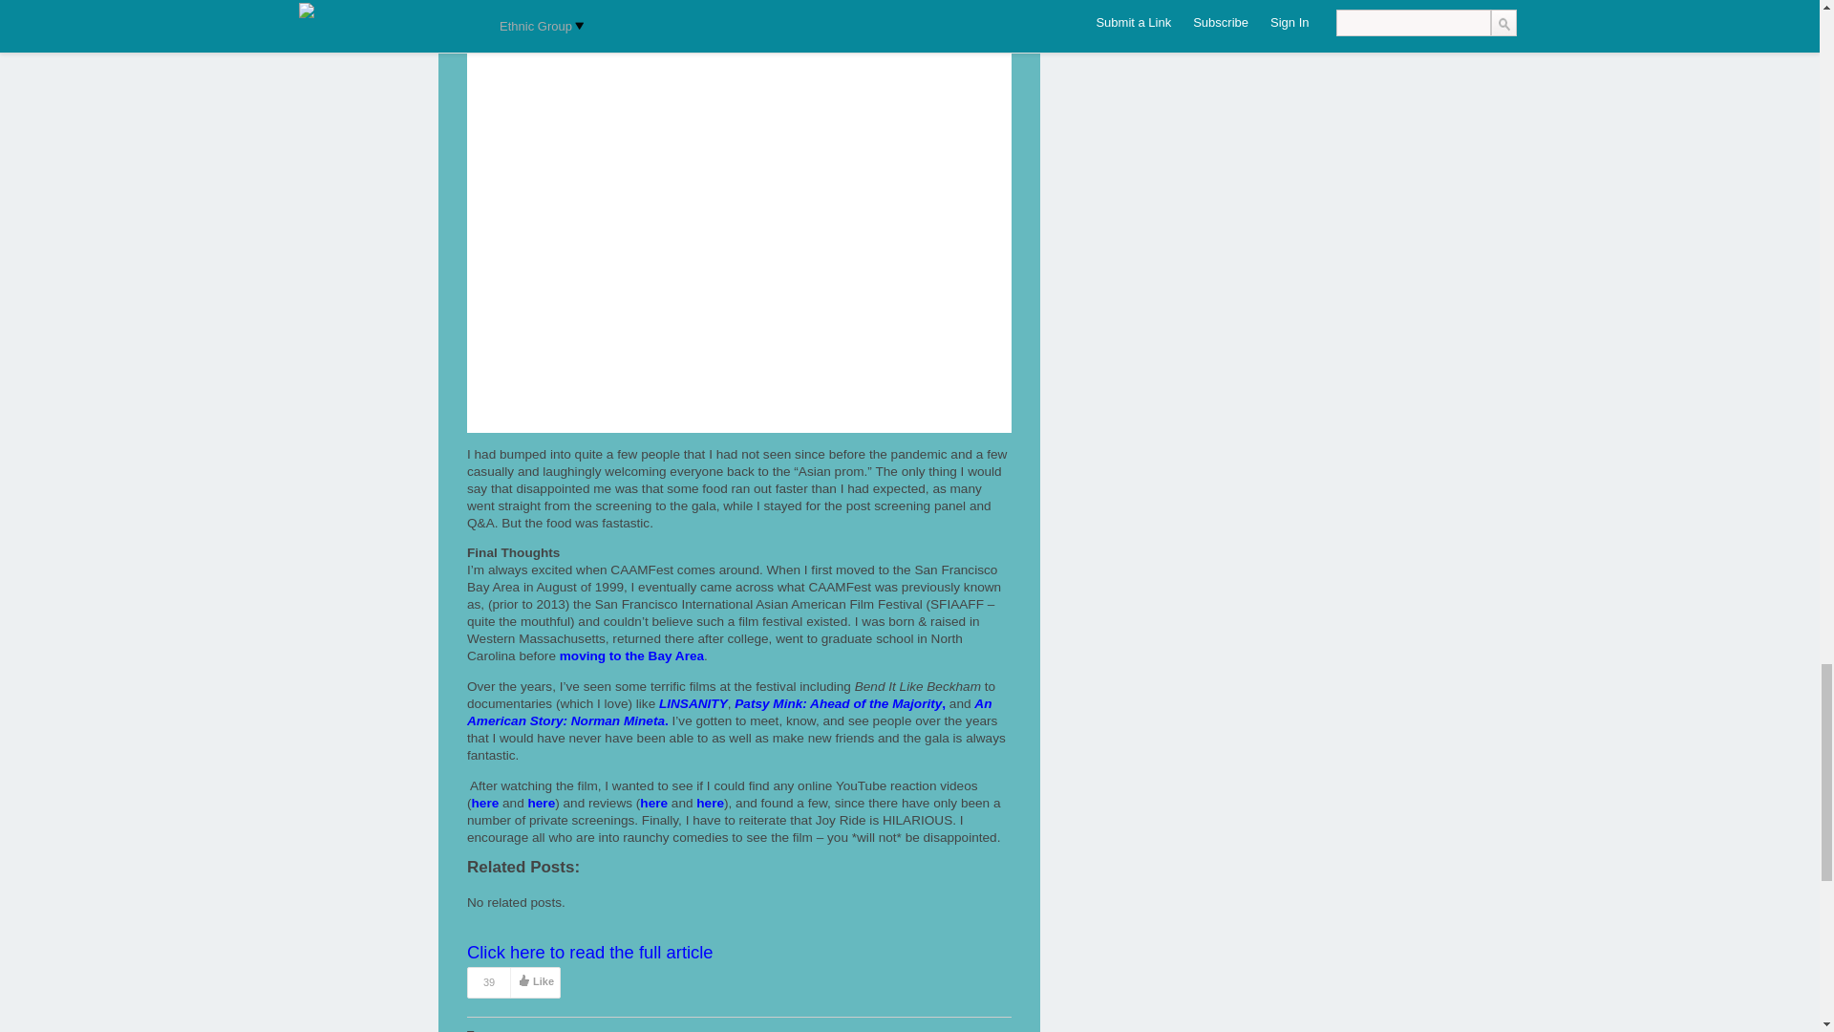  What do you see at coordinates (693, 703) in the screenshot?
I see `LINSANITY` at bounding box center [693, 703].